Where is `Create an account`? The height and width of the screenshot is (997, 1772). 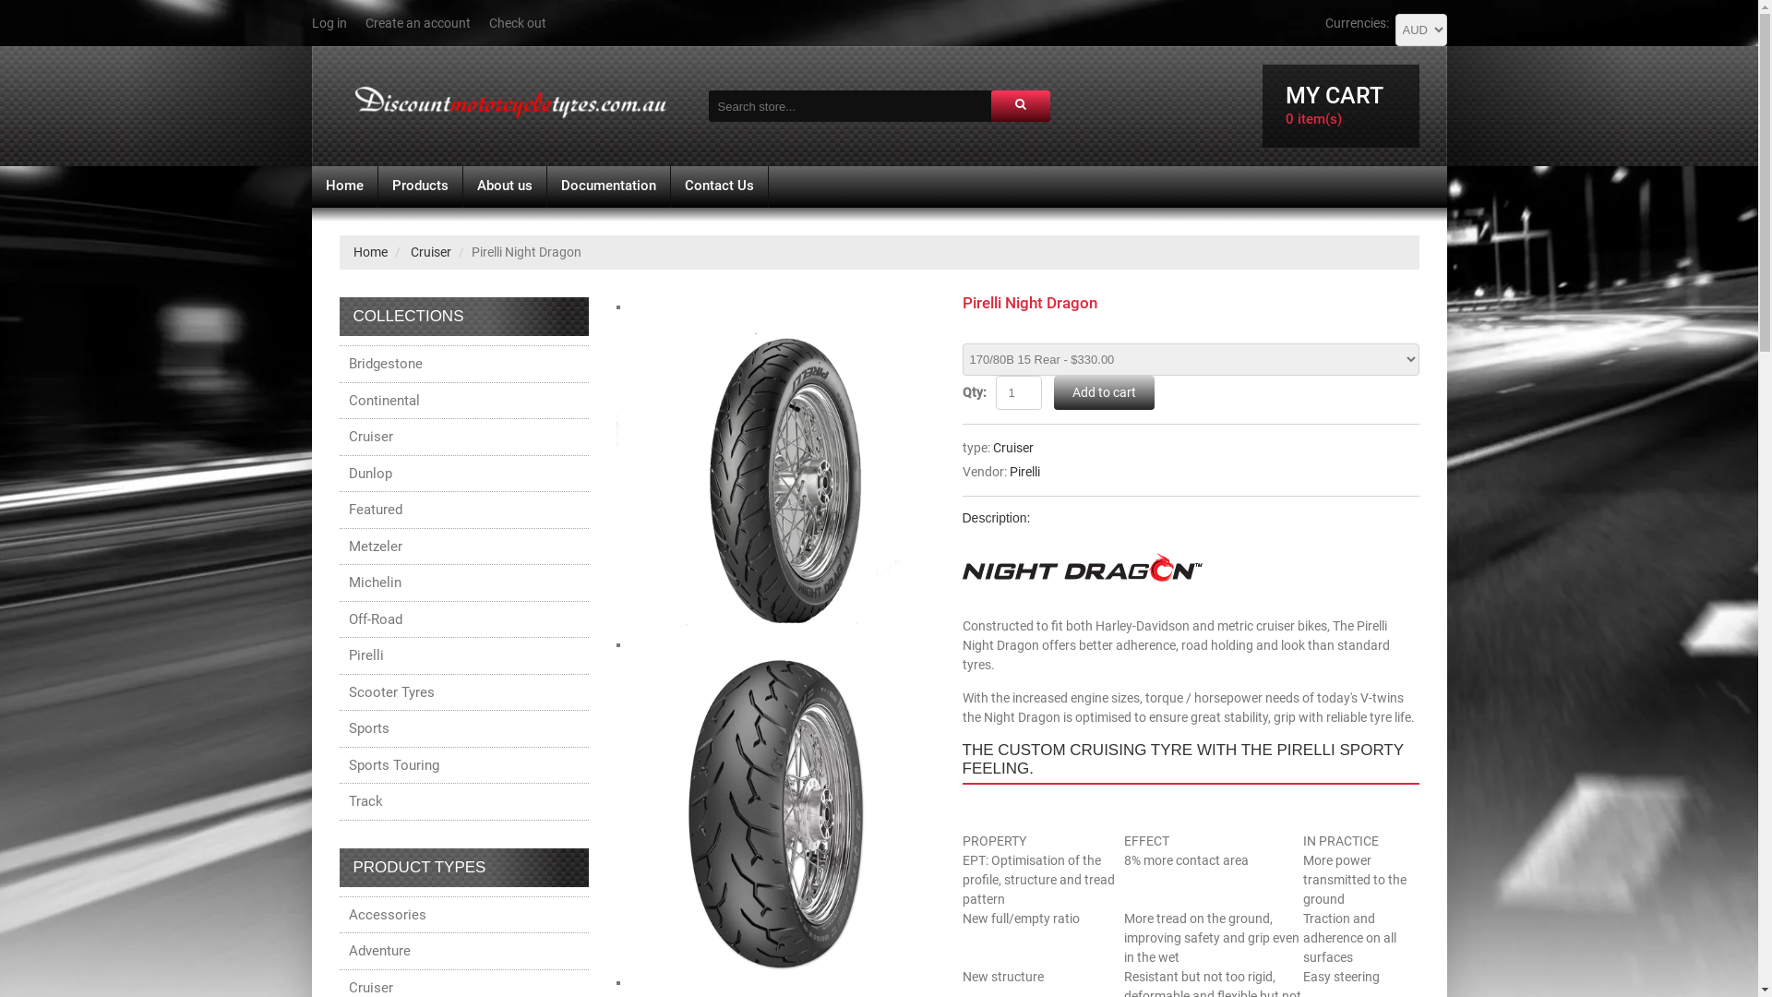 Create an account is located at coordinates (418, 23).